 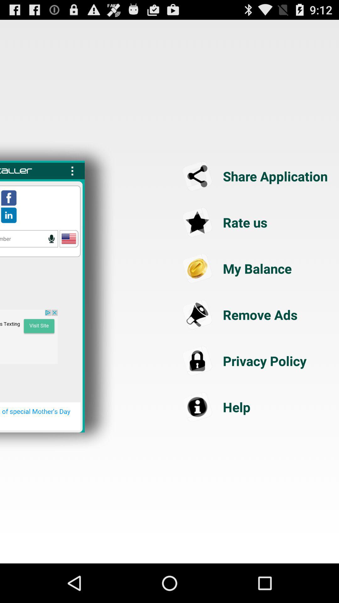 What do you see at coordinates (9, 215) in the screenshot?
I see `access linkedin profile` at bounding box center [9, 215].